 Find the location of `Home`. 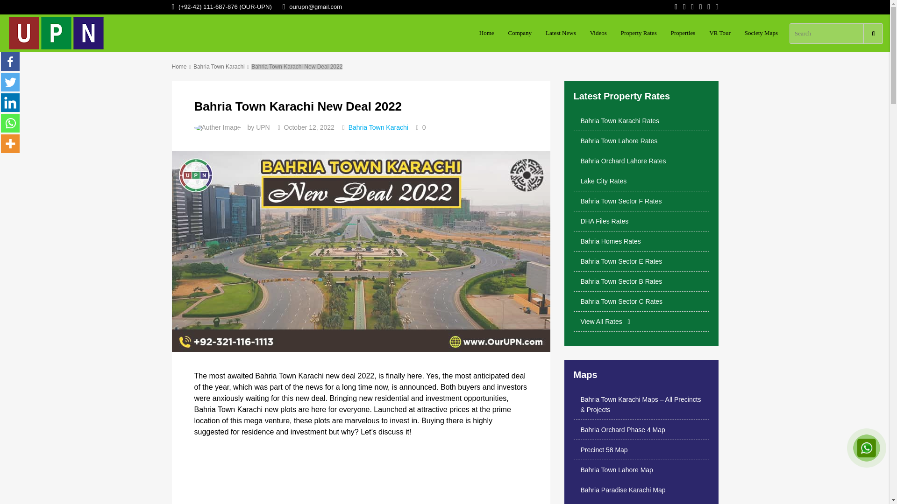

Home is located at coordinates (487, 33).